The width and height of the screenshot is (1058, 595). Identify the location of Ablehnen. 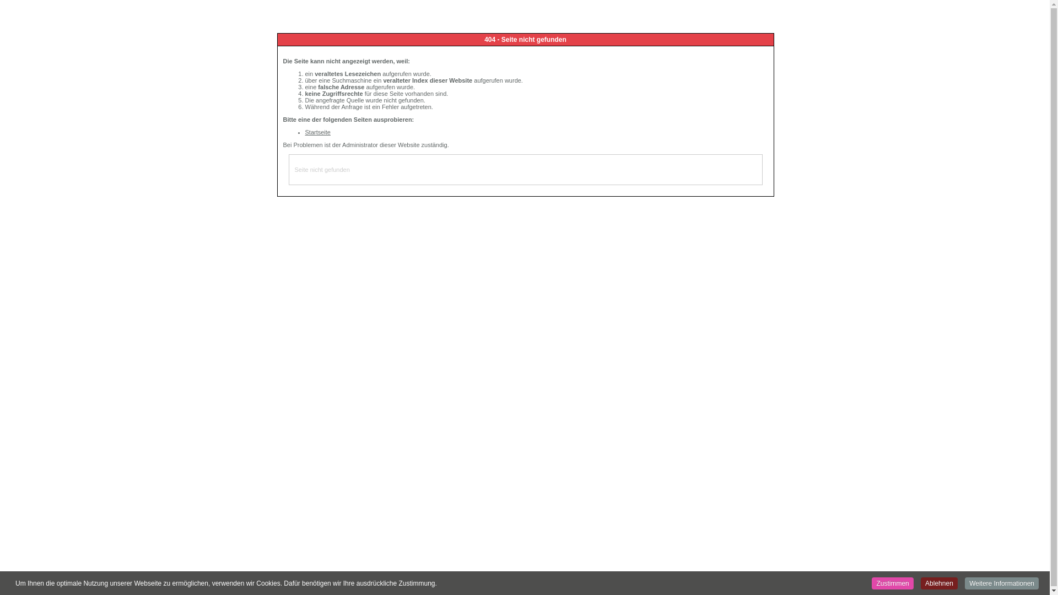
(939, 583).